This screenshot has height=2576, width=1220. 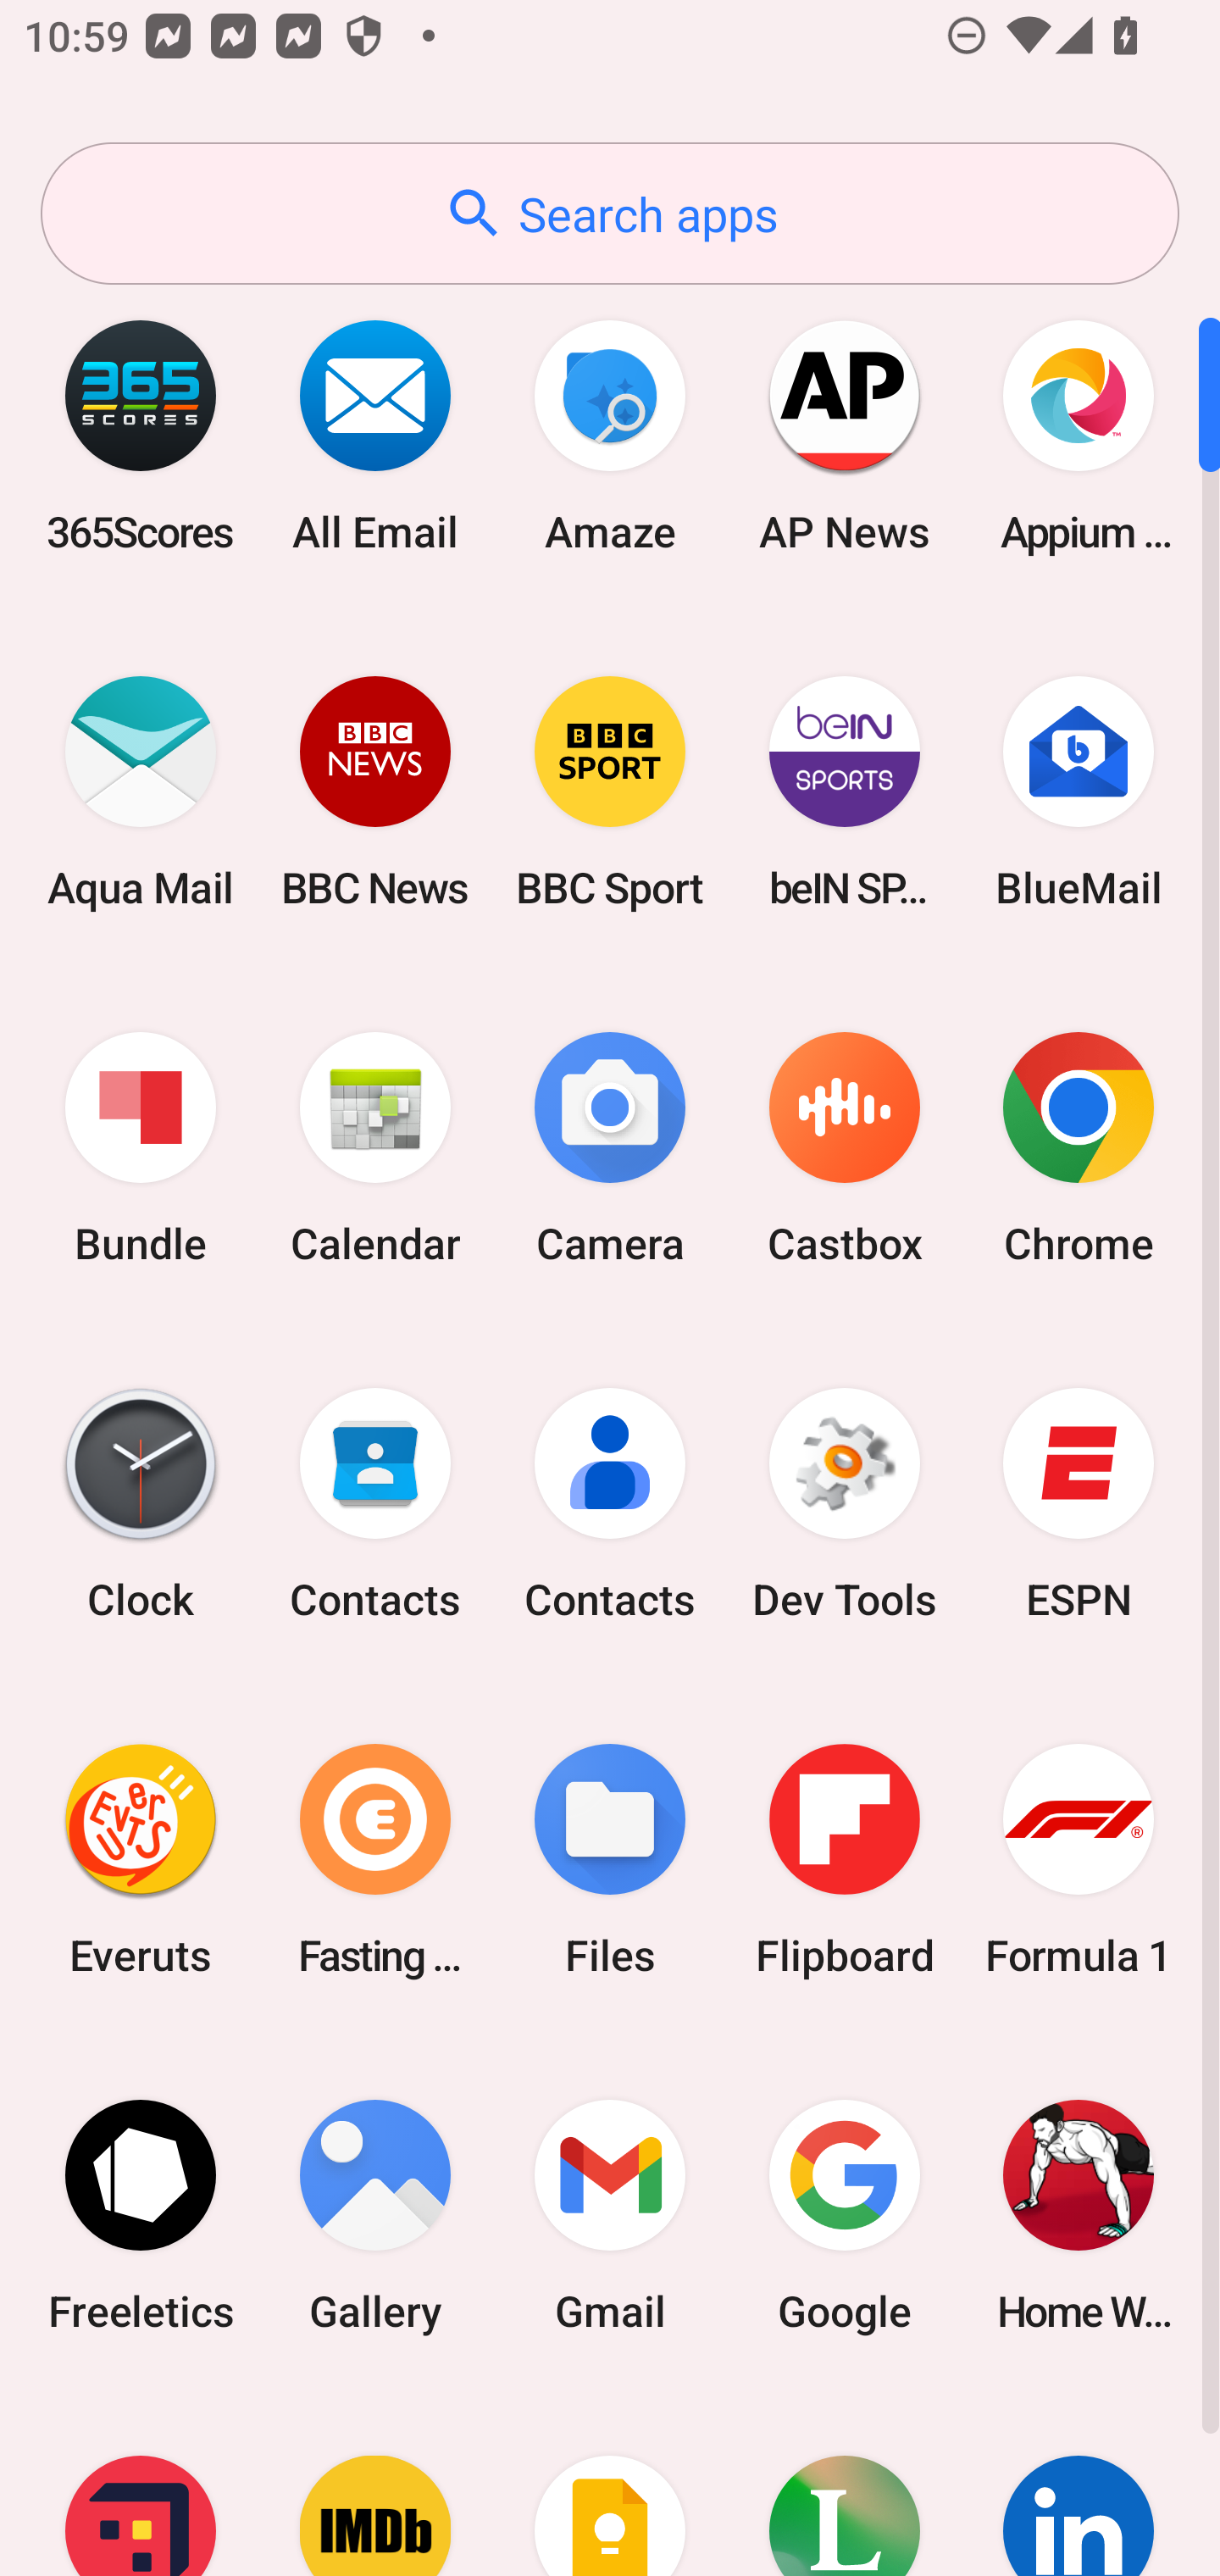 What do you see at coordinates (844, 2215) in the screenshot?
I see `Google` at bounding box center [844, 2215].